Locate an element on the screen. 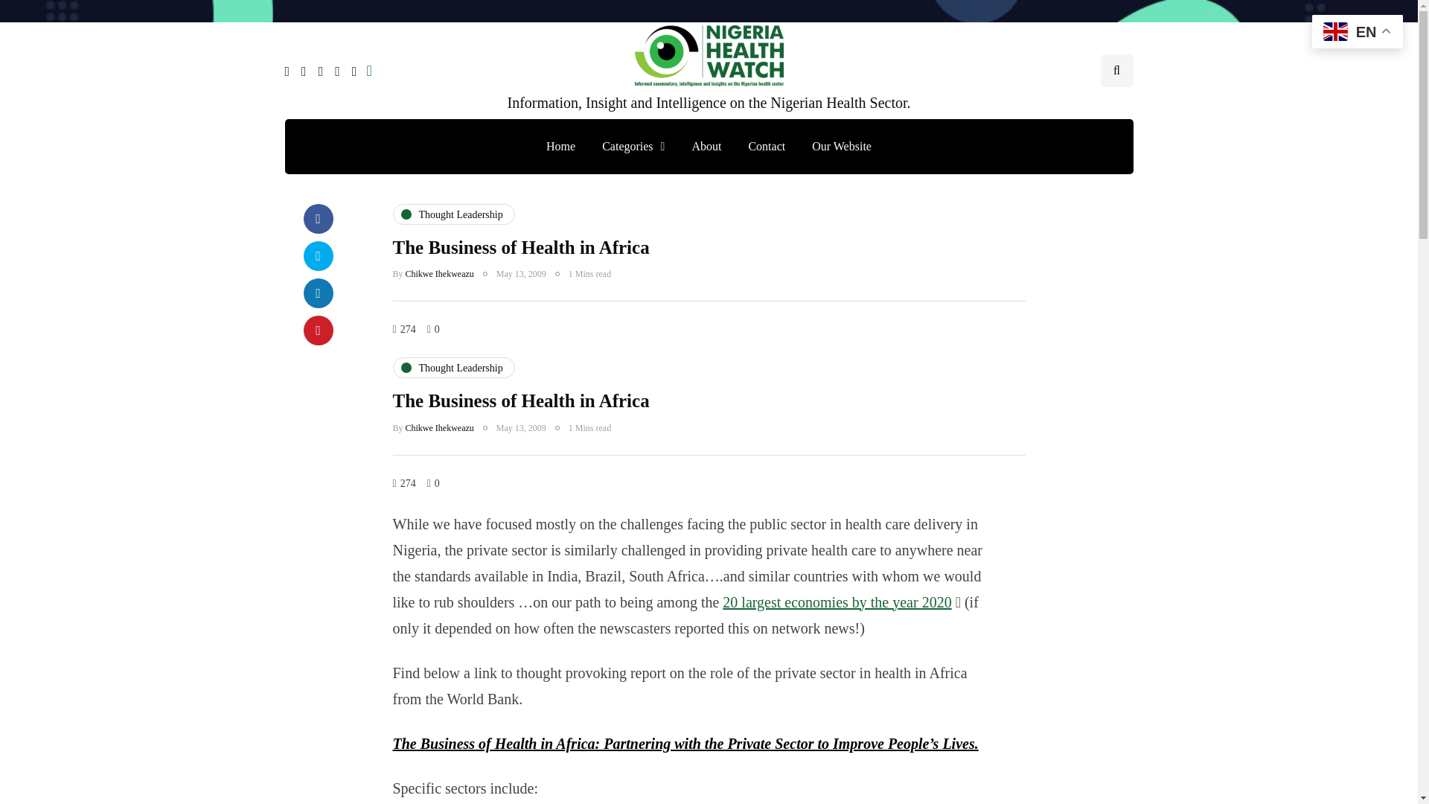 This screenshot has width=1429, height=804. Thought Leadership is located at coordinates (454, 214).